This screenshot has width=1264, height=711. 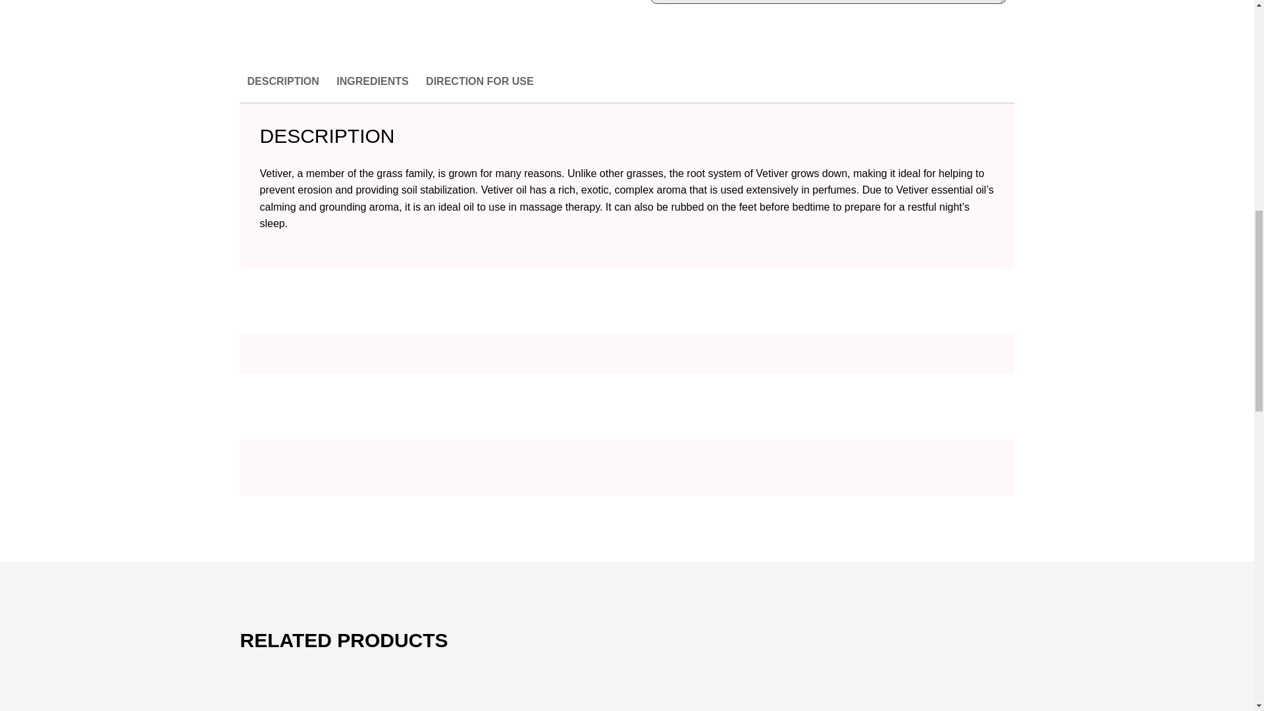 What do you see at coordinates (828, 36) in the screenshot?
I see `SEND ENQUIRY NOW` at bounding box center [828, 36].